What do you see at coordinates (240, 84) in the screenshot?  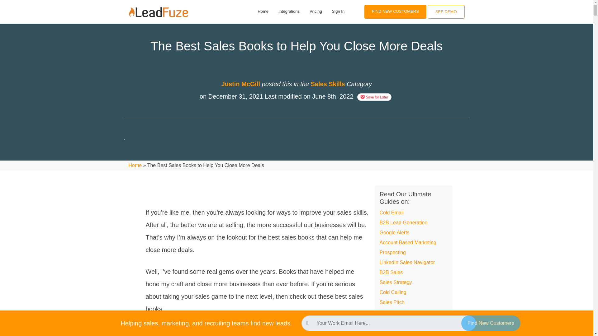 I see `Justin McGill` at bounding box center [240, 84].